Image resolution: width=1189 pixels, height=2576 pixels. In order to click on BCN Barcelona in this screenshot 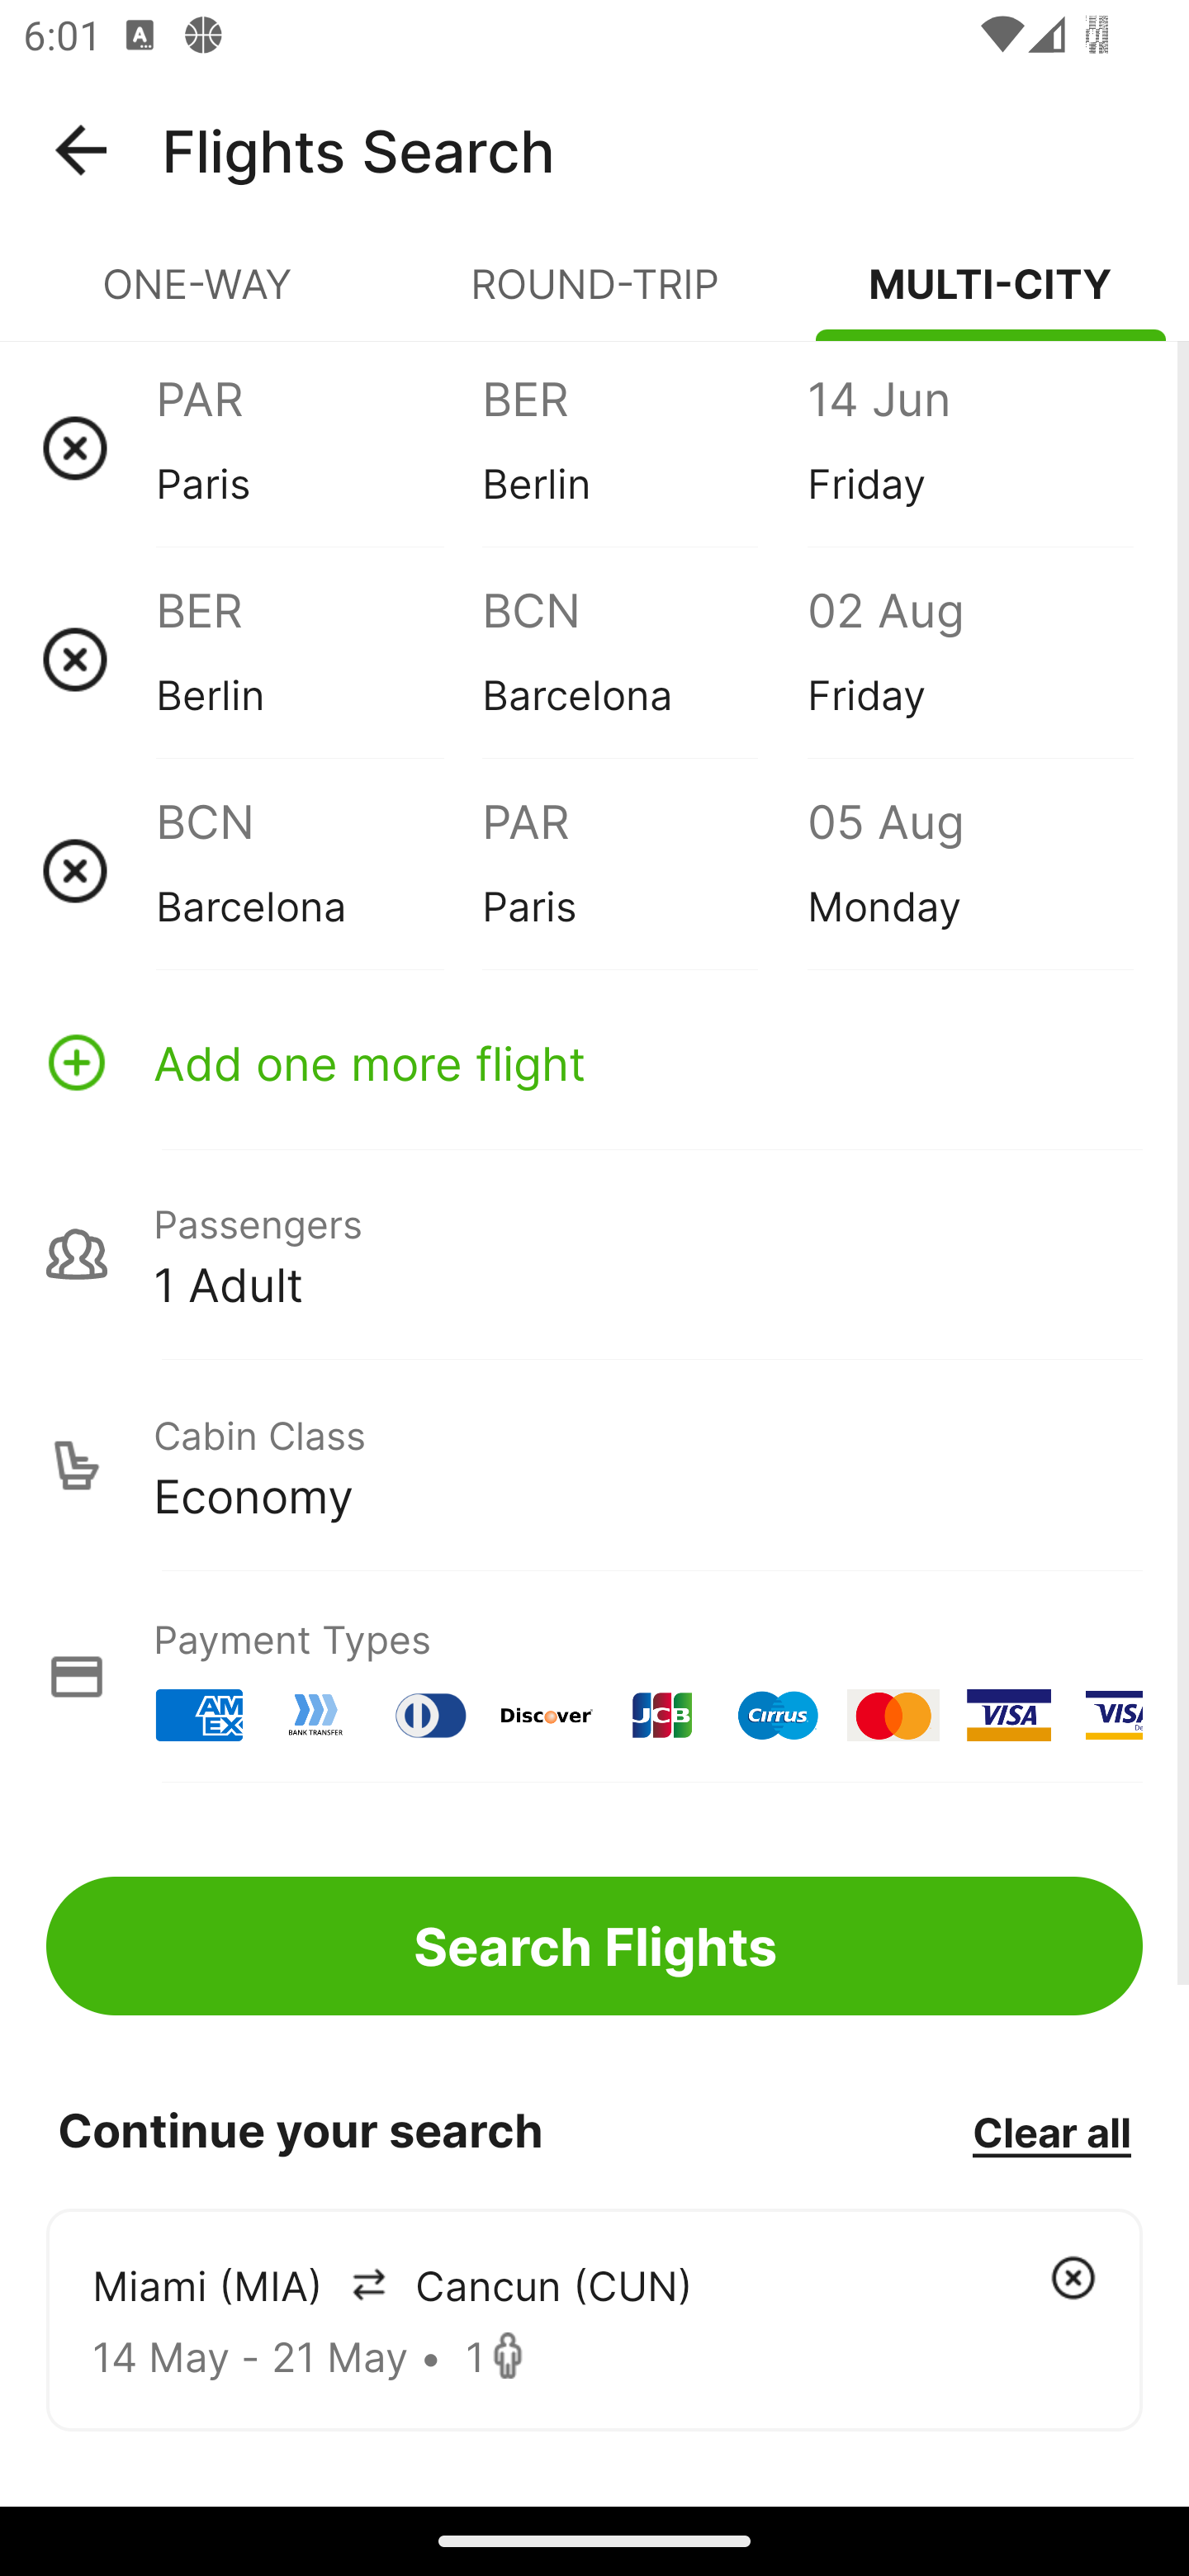, I will do `click(644, 659)`.